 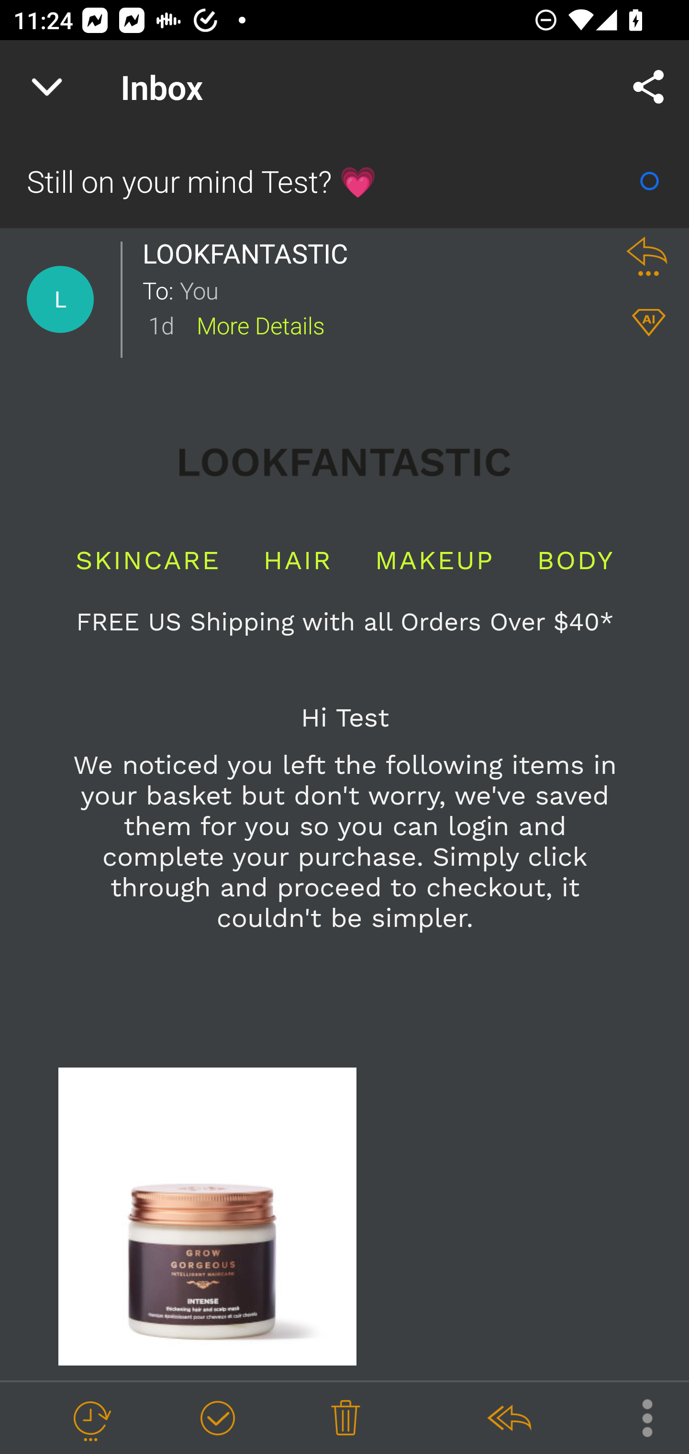 I want to click on   HAIR  , so click(x=298, y=560).